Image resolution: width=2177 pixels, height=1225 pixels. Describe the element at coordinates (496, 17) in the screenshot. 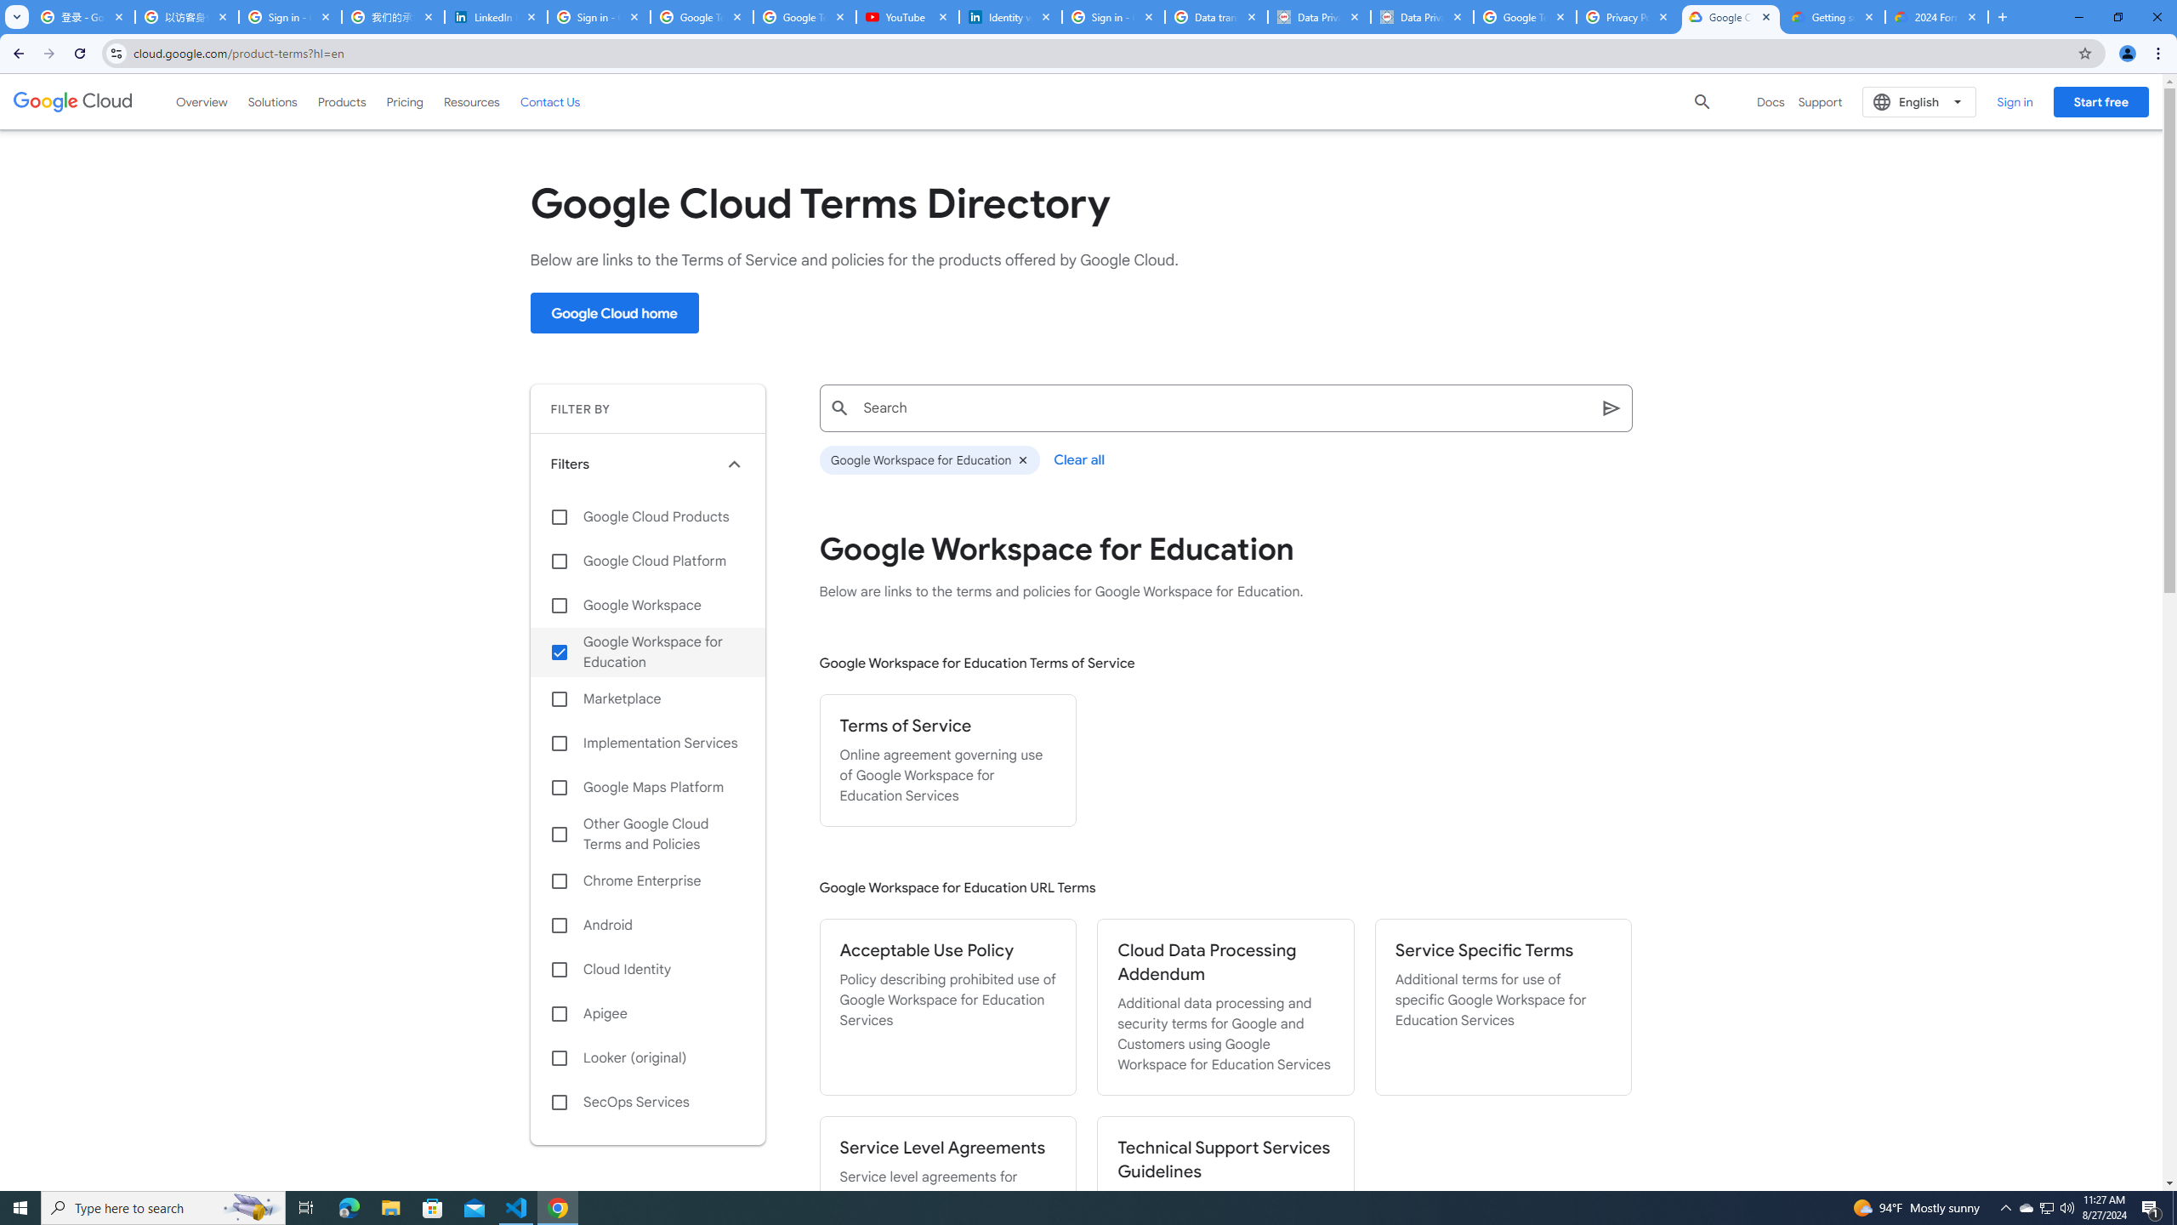

I see `LinkedIn Privacy Policy` at that location.